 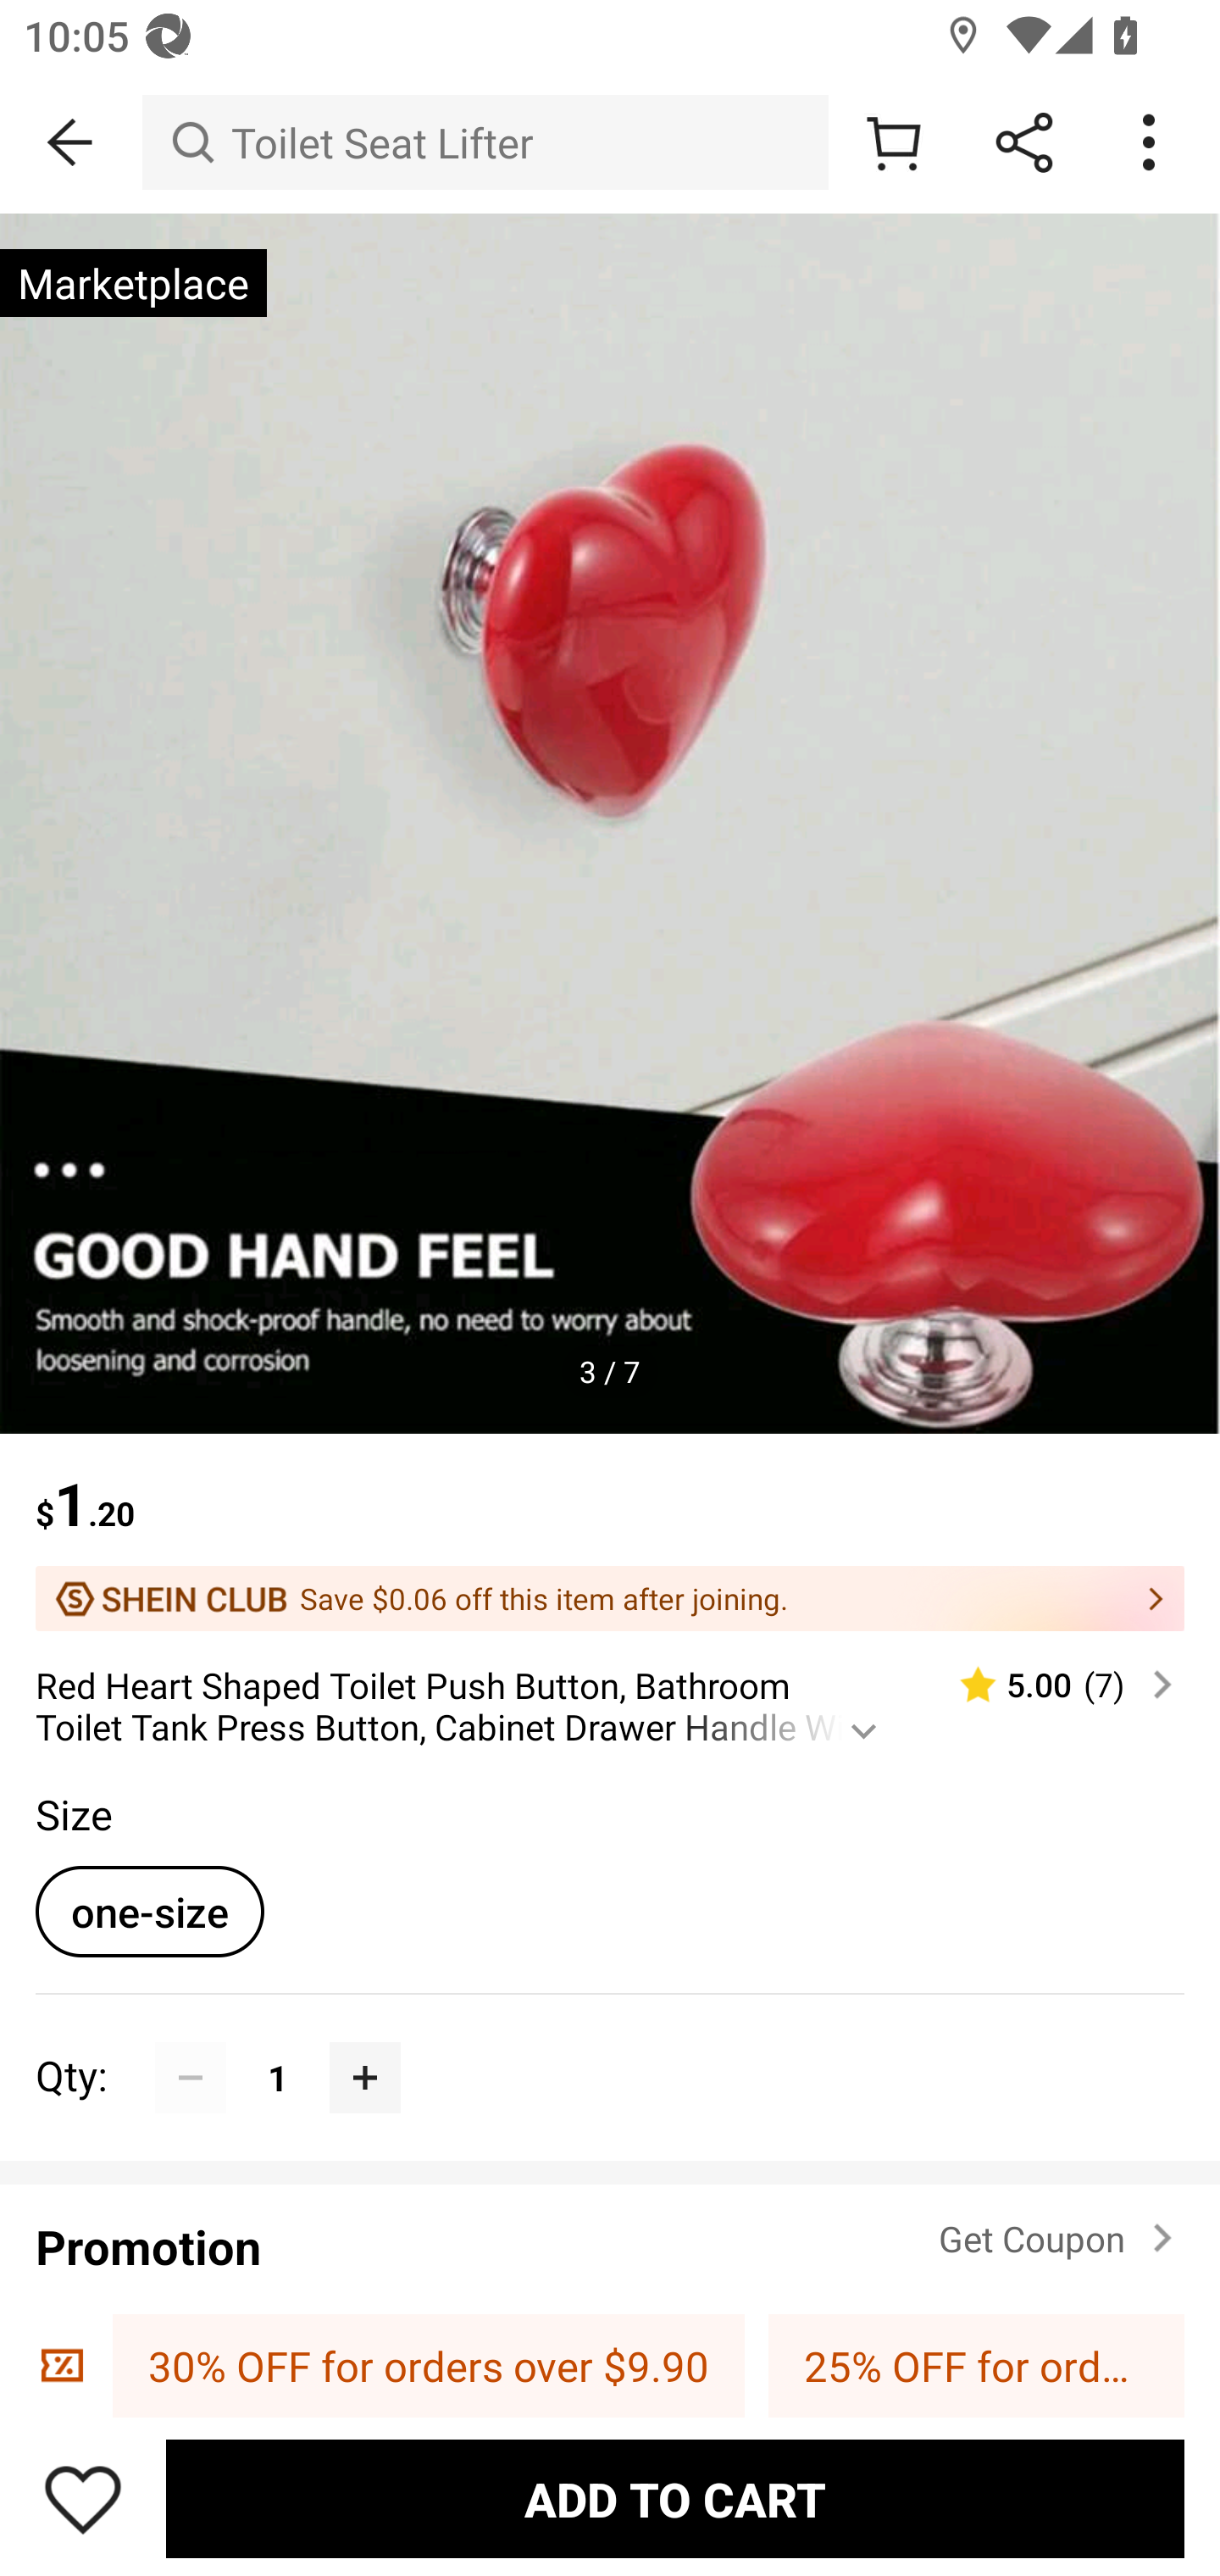 I want to click on Save, so click(x=83, y=2498).